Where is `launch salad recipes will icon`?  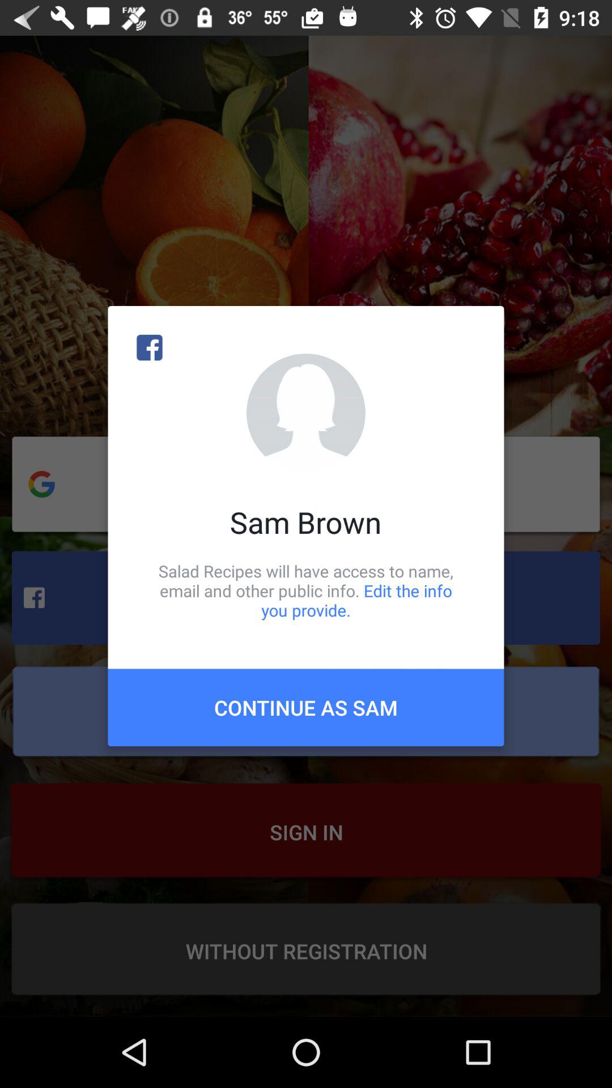 launch salad recipes will icon is located at coordinates (306, 590).